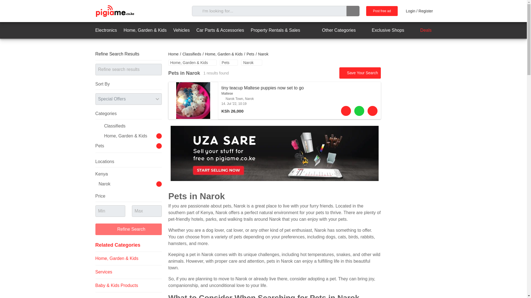 Image resolution: width=531 pixels, height=298 pixels. What do you see at coordinates (251, 62) in the screenshot?
I see `Narok` at bounding box center [251, 62].